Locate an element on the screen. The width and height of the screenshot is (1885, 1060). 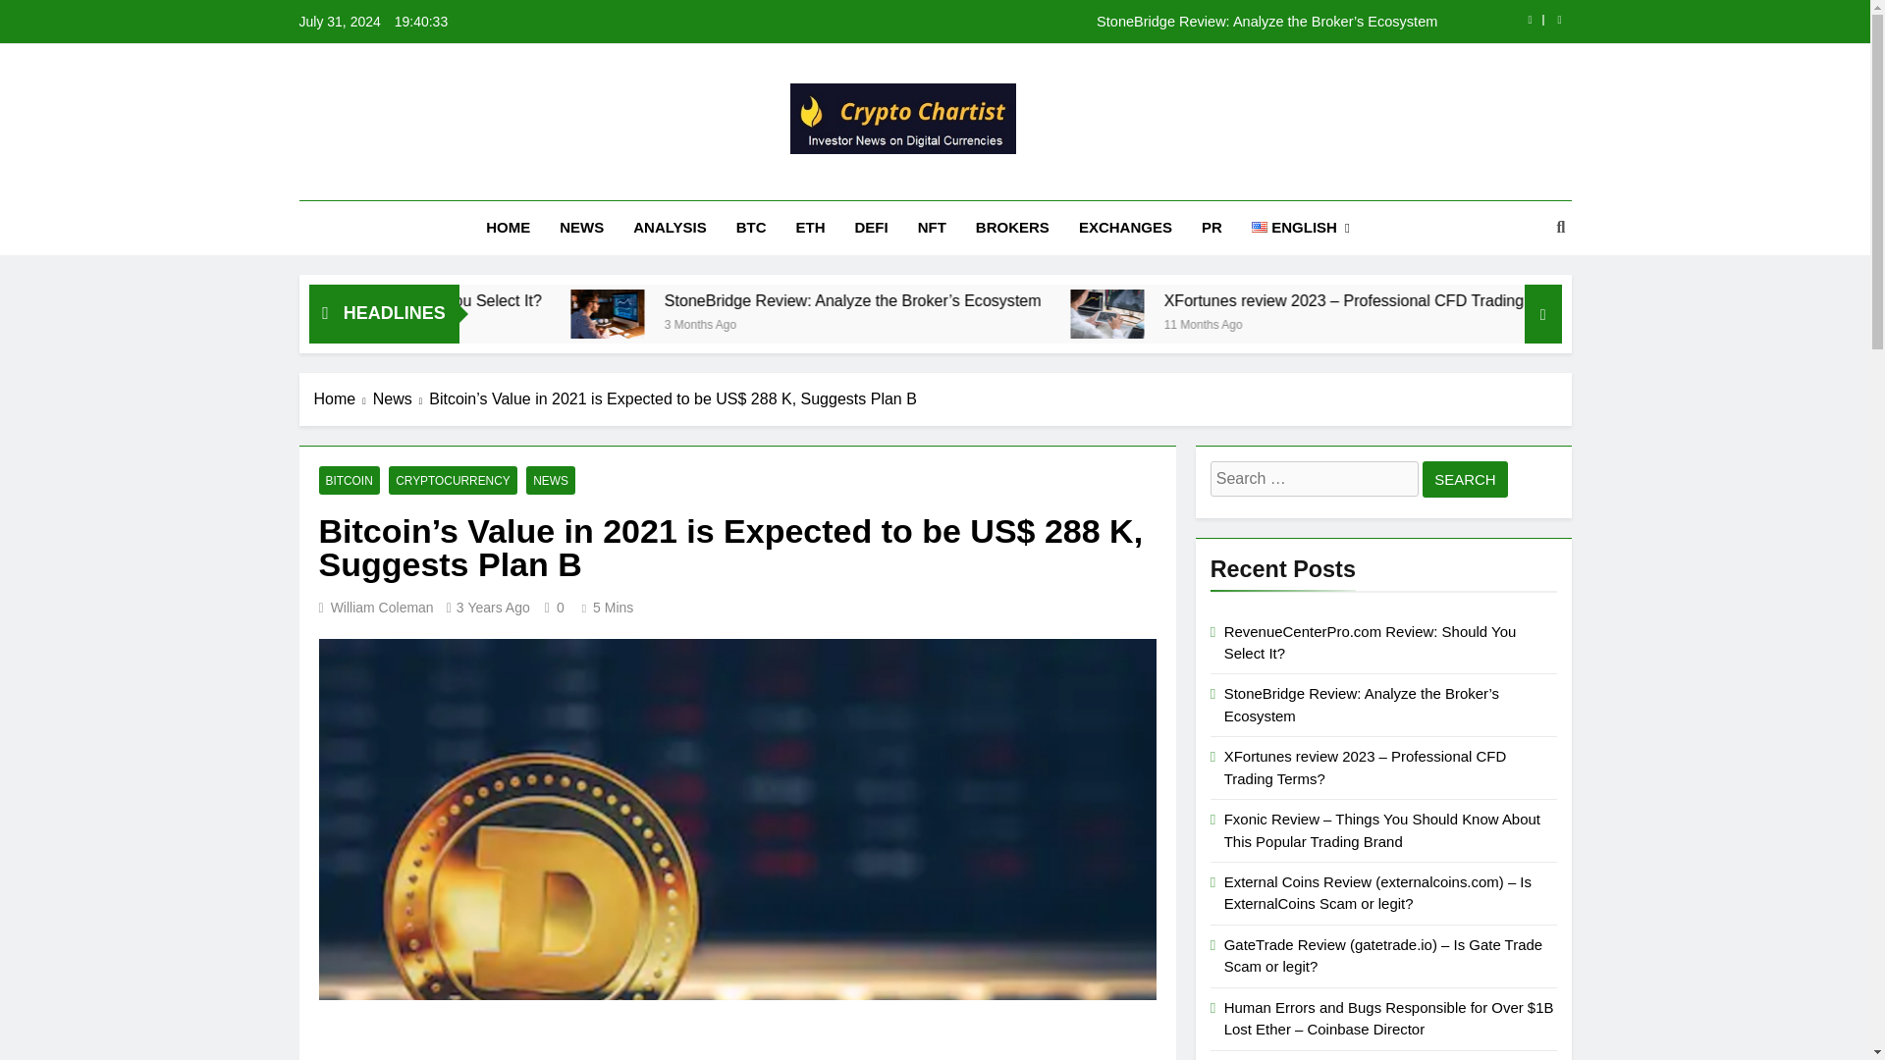
BTC is located at coordinates (752, 228).